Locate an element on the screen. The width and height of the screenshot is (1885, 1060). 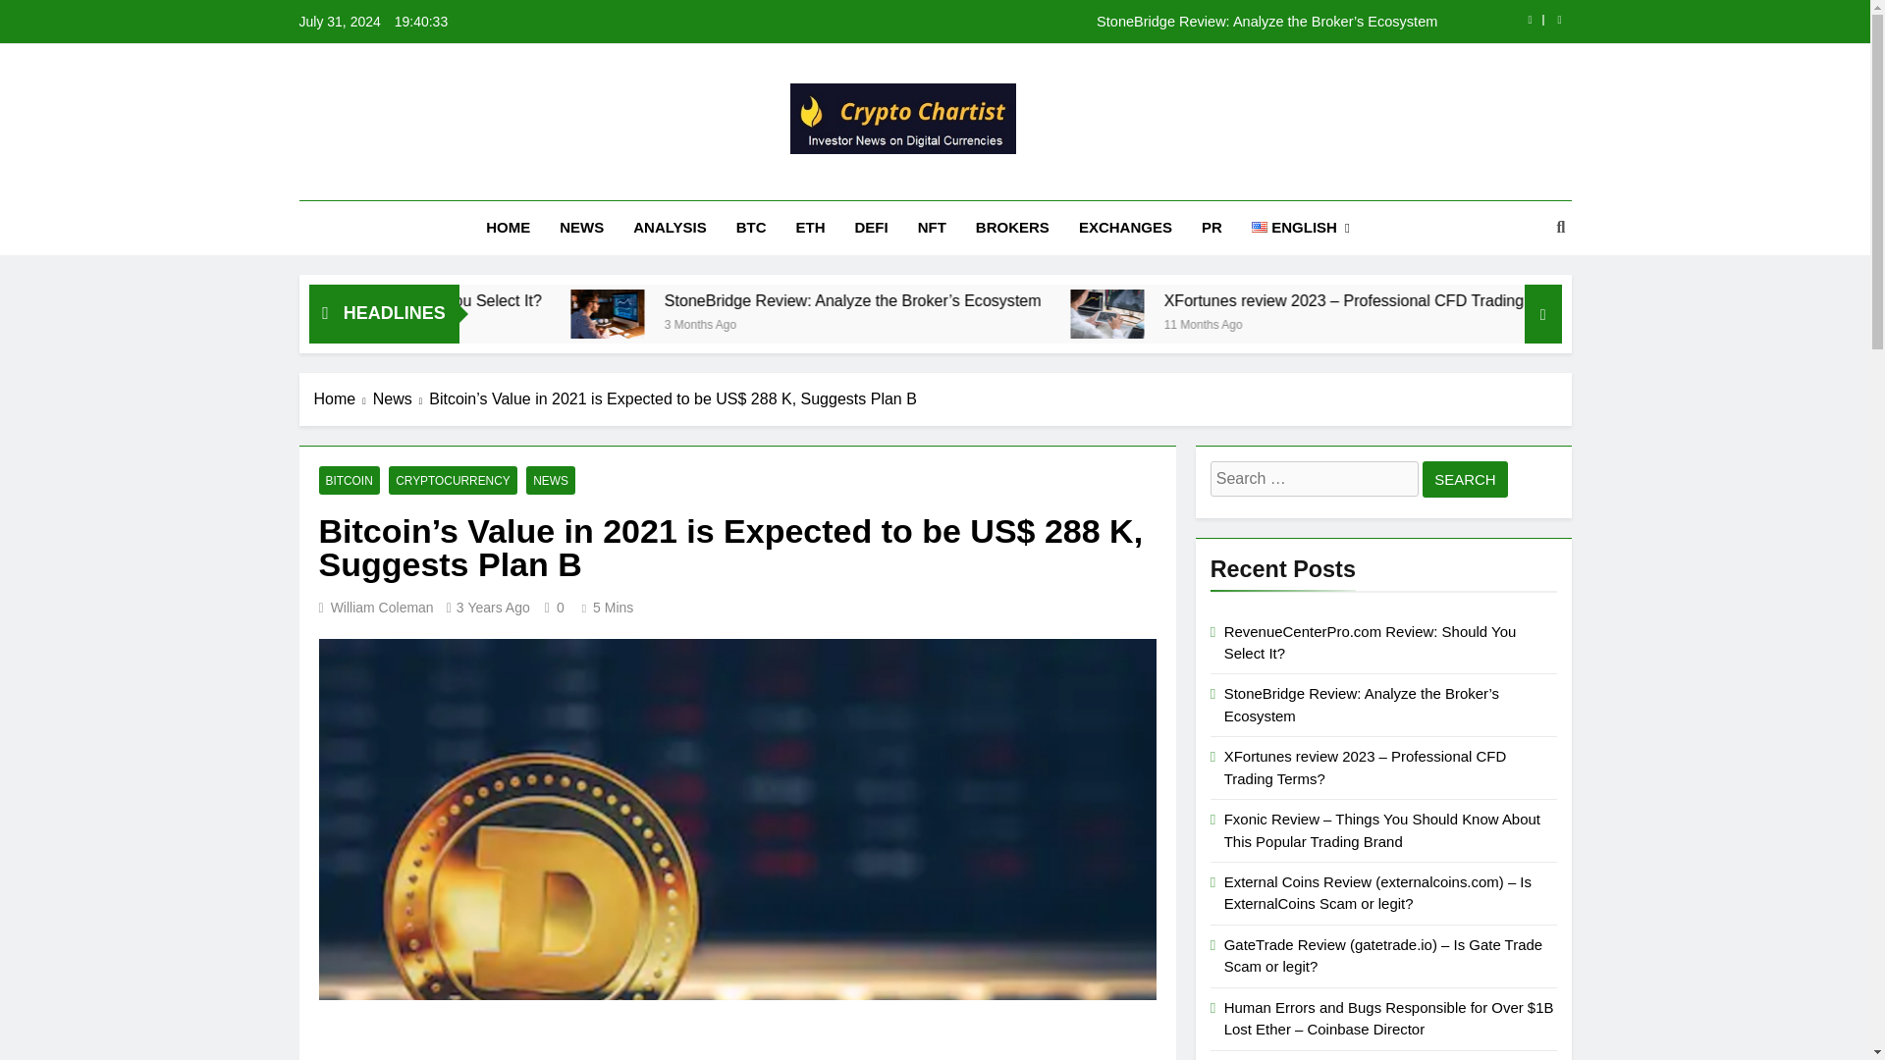
BTC is located at coordinates (752, 228).